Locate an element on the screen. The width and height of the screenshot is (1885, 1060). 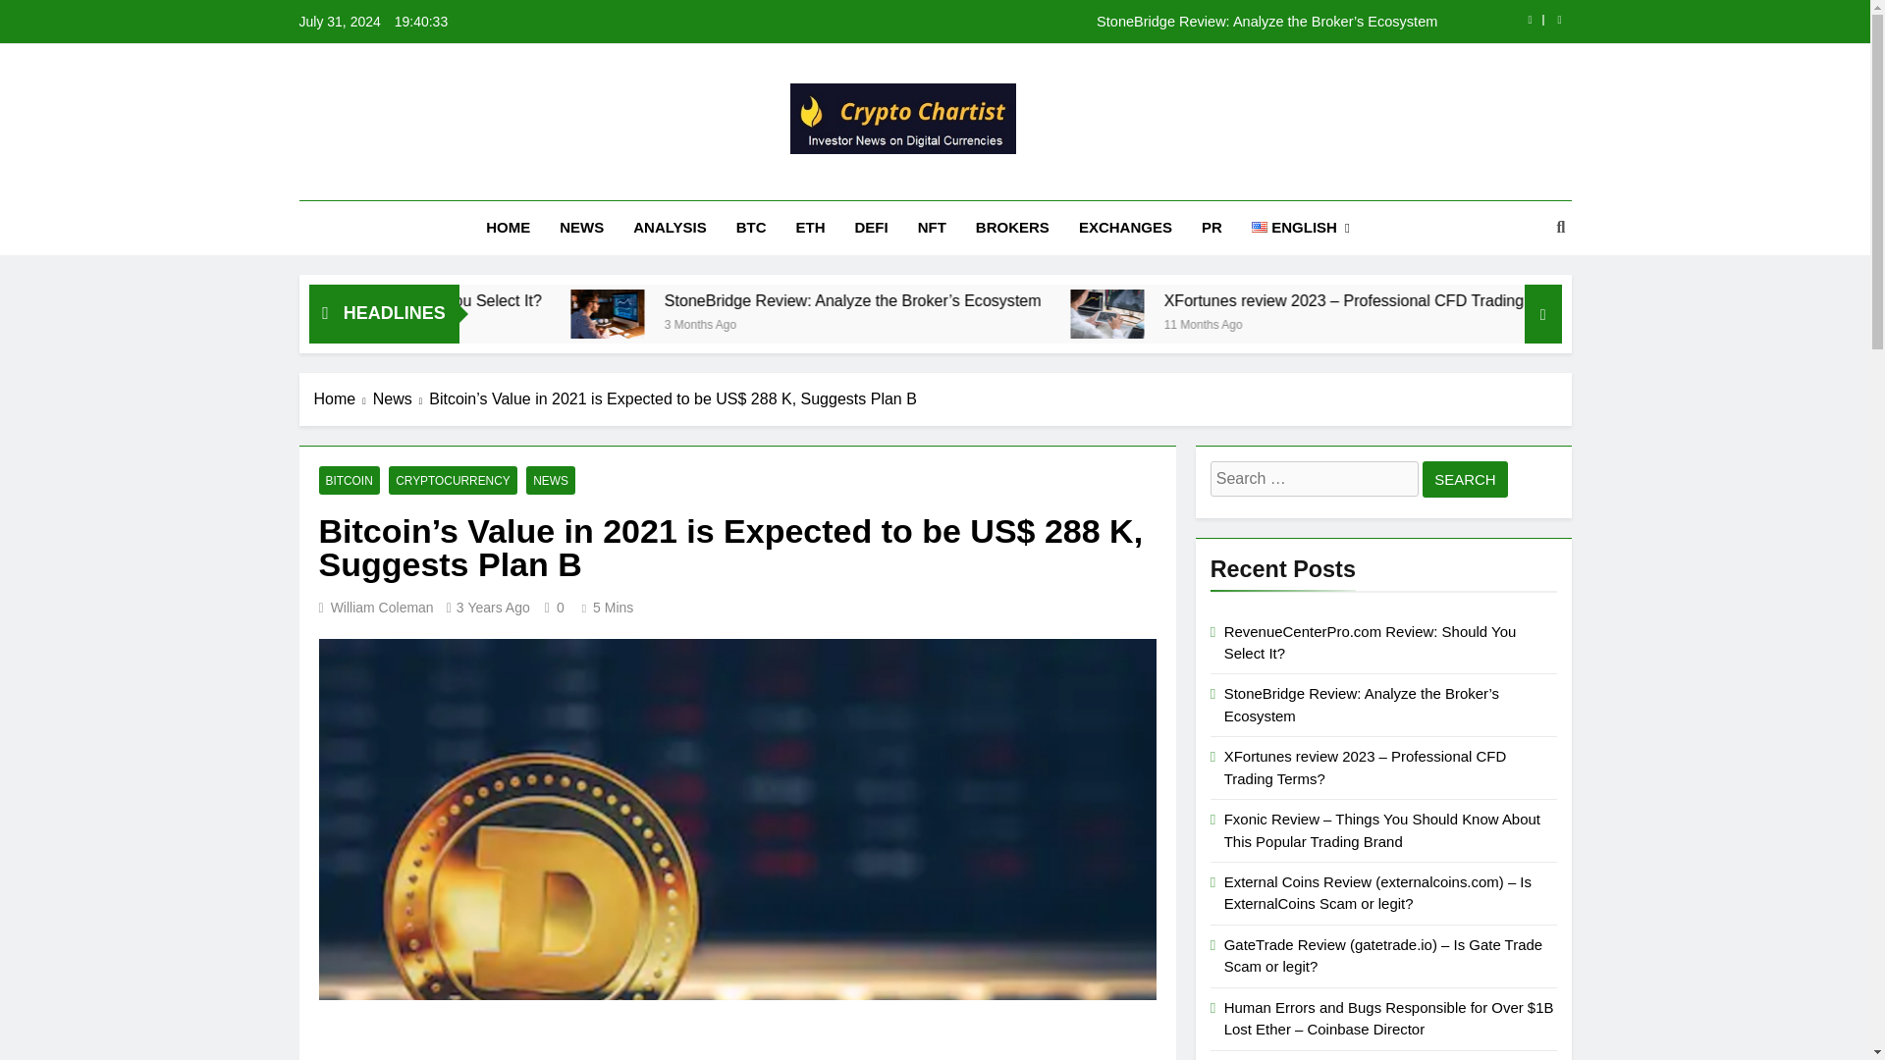
BTC is located at coordinates (752, 228).